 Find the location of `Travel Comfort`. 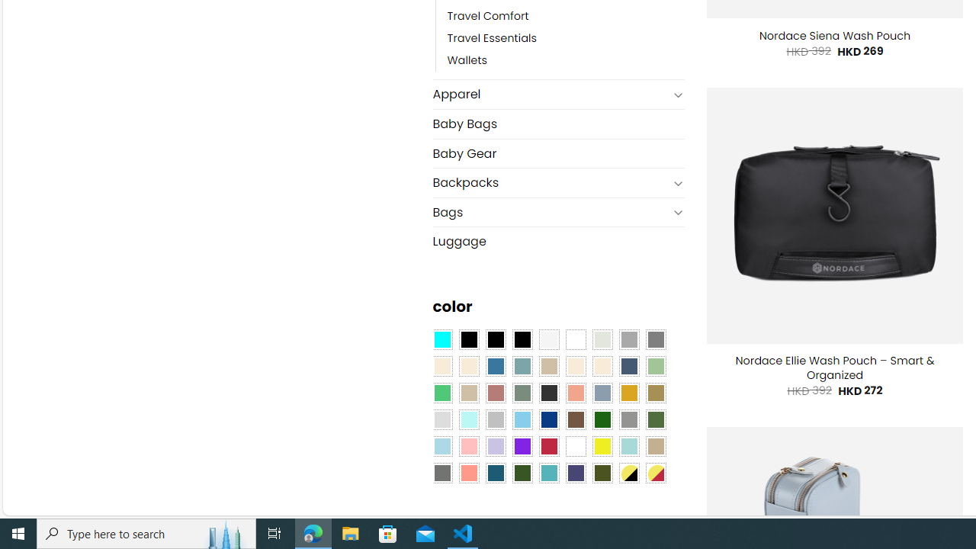

Travel Comfort is located at coordinates (488, 17).